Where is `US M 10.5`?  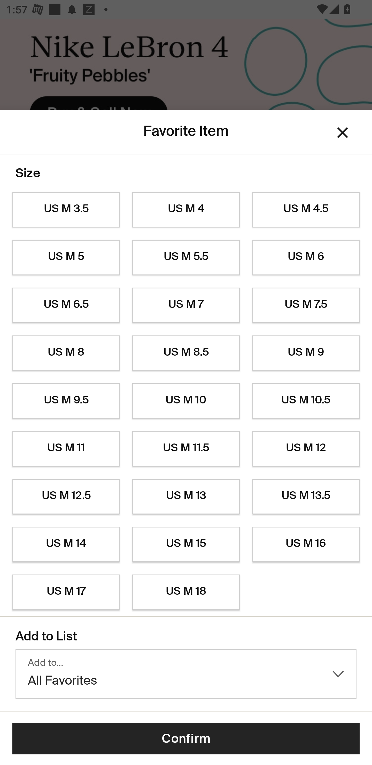 US M 10.5 is located at coordinates (306, 401).